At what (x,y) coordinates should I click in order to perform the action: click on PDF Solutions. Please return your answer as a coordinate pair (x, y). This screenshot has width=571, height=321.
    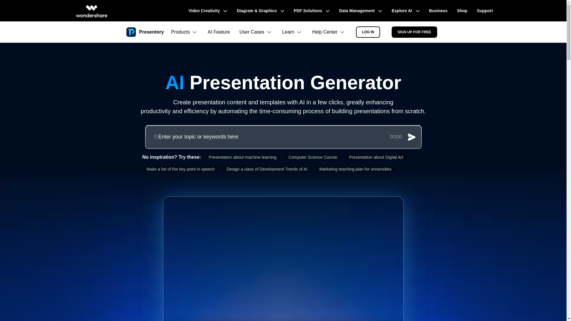
    Looking at the image, I should click on (312, 11).